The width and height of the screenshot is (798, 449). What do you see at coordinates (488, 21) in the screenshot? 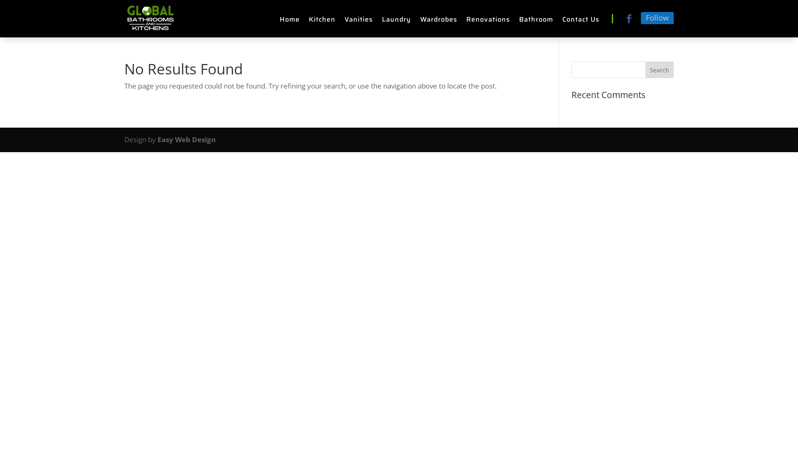
I see `Renovations` at bounding box center [488, 21].